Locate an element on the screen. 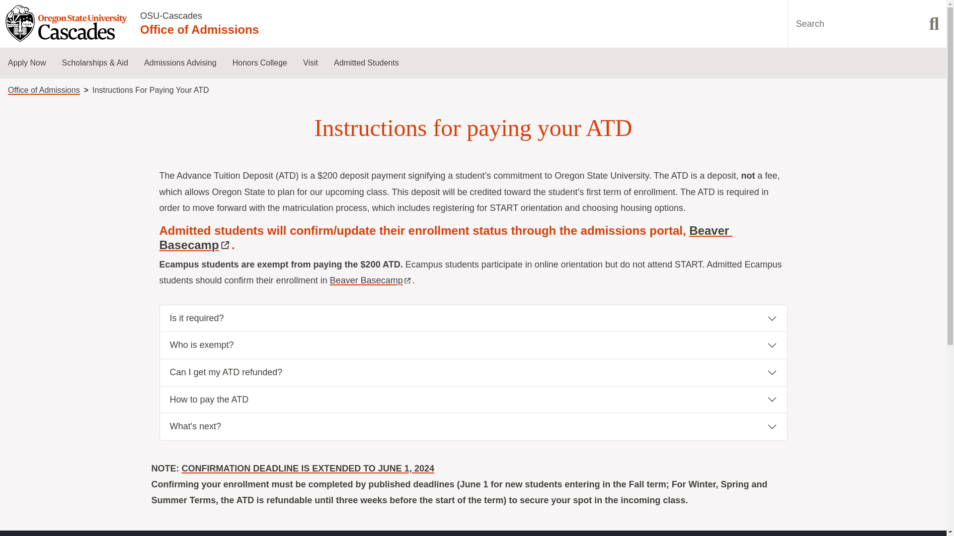 The width and height of the screenshot is (954, 536). Admissions Advising is located at coordinates (180, 63).